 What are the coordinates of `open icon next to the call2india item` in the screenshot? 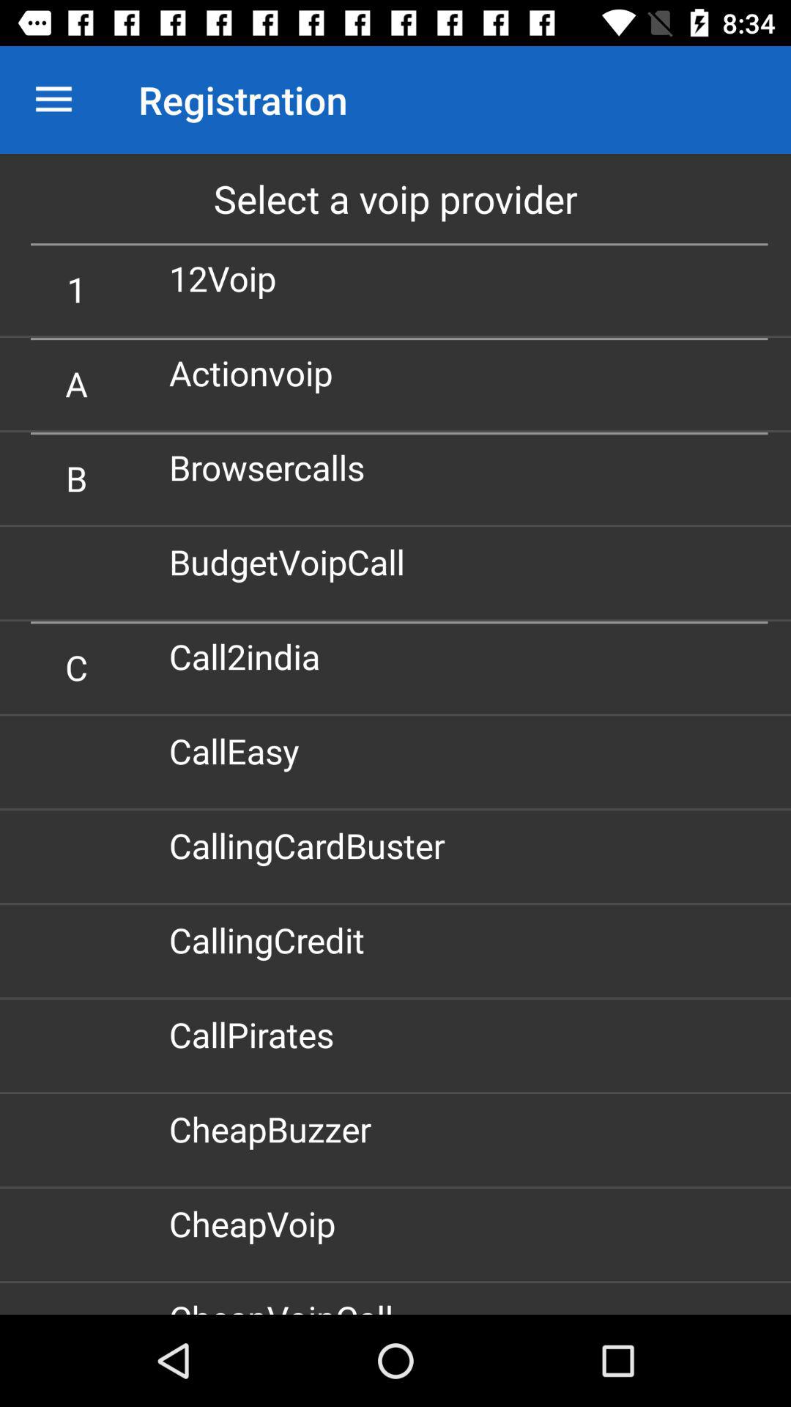 It's located at (76, 667).